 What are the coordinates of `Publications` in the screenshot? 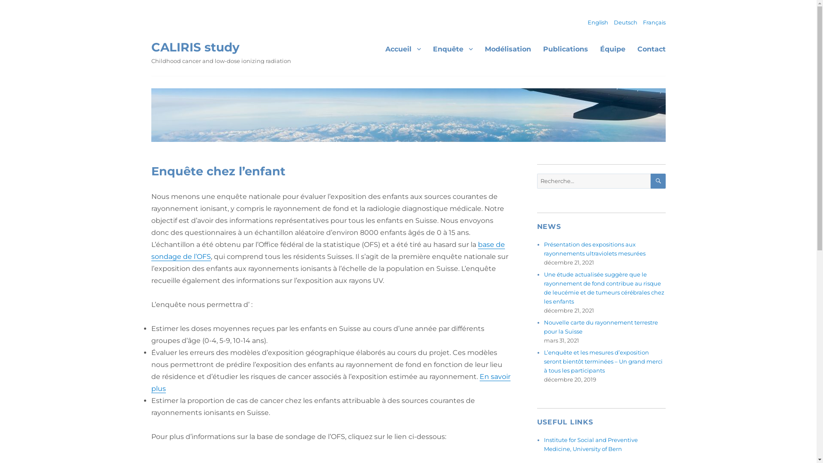 It's located at (565, 49).